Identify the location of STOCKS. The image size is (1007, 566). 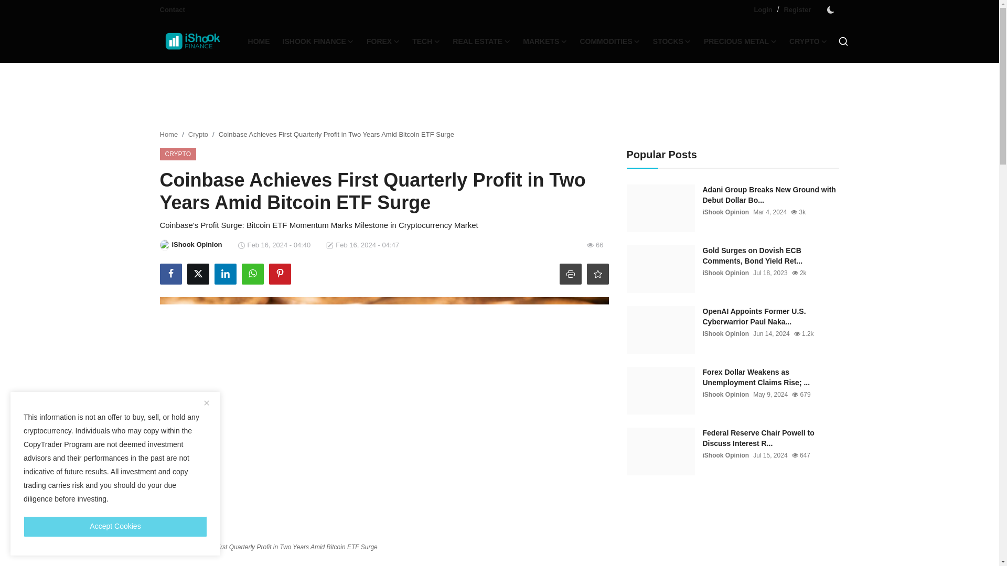
(672, 41).